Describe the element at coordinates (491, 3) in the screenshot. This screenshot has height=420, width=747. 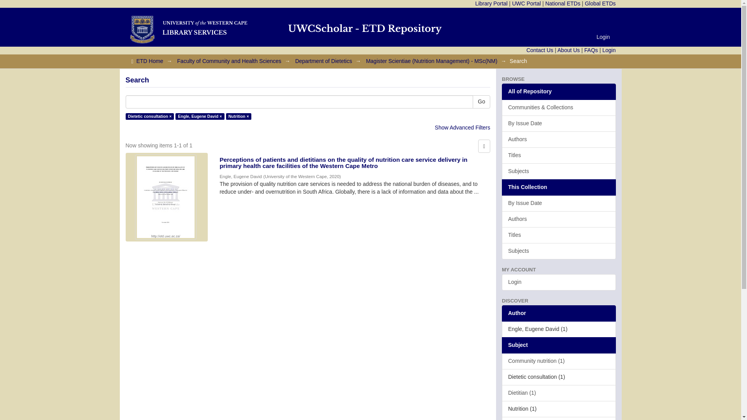
I see `Library Portal` at that location.